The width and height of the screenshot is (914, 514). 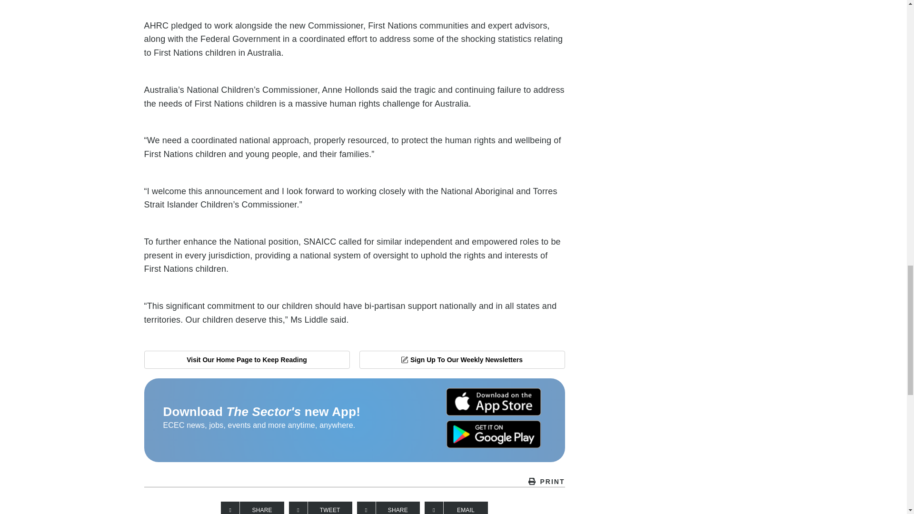 What do you see at coordinates (462, 360) in the screenshot?
I see `Sign Up To Our Weekly Newsletters` at bounding box center [462, 360].